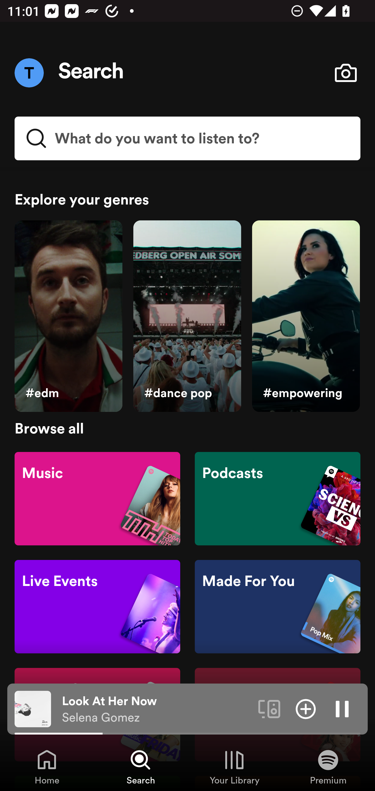 The width and height of the screenshot is (375, 791). I want to click on Look At Her Now Selena Gomez, so click(156, 709).